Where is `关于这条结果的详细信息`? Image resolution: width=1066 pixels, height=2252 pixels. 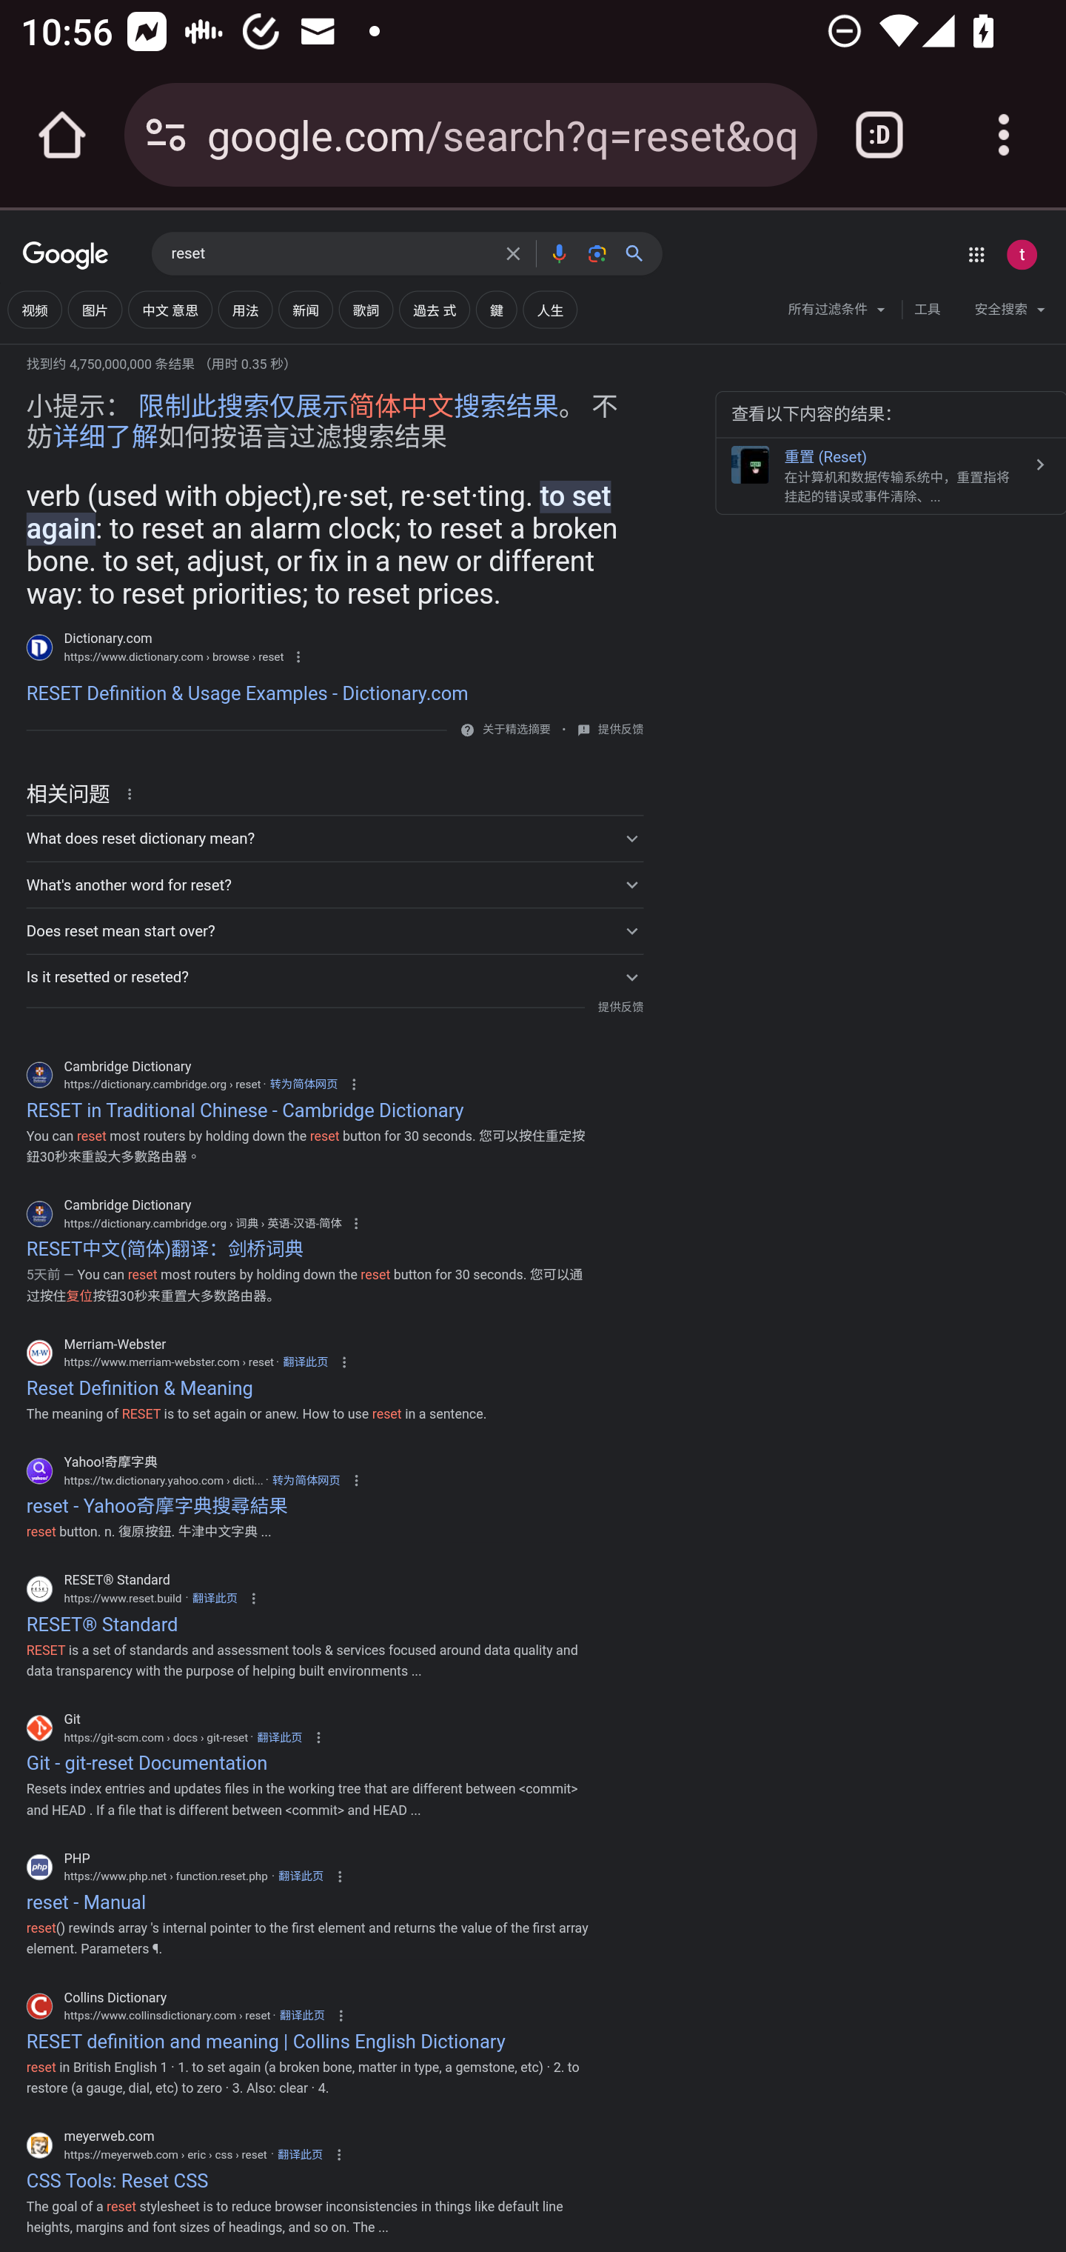 关于这条结果的详细信息 is located at coordinates (134, 793).